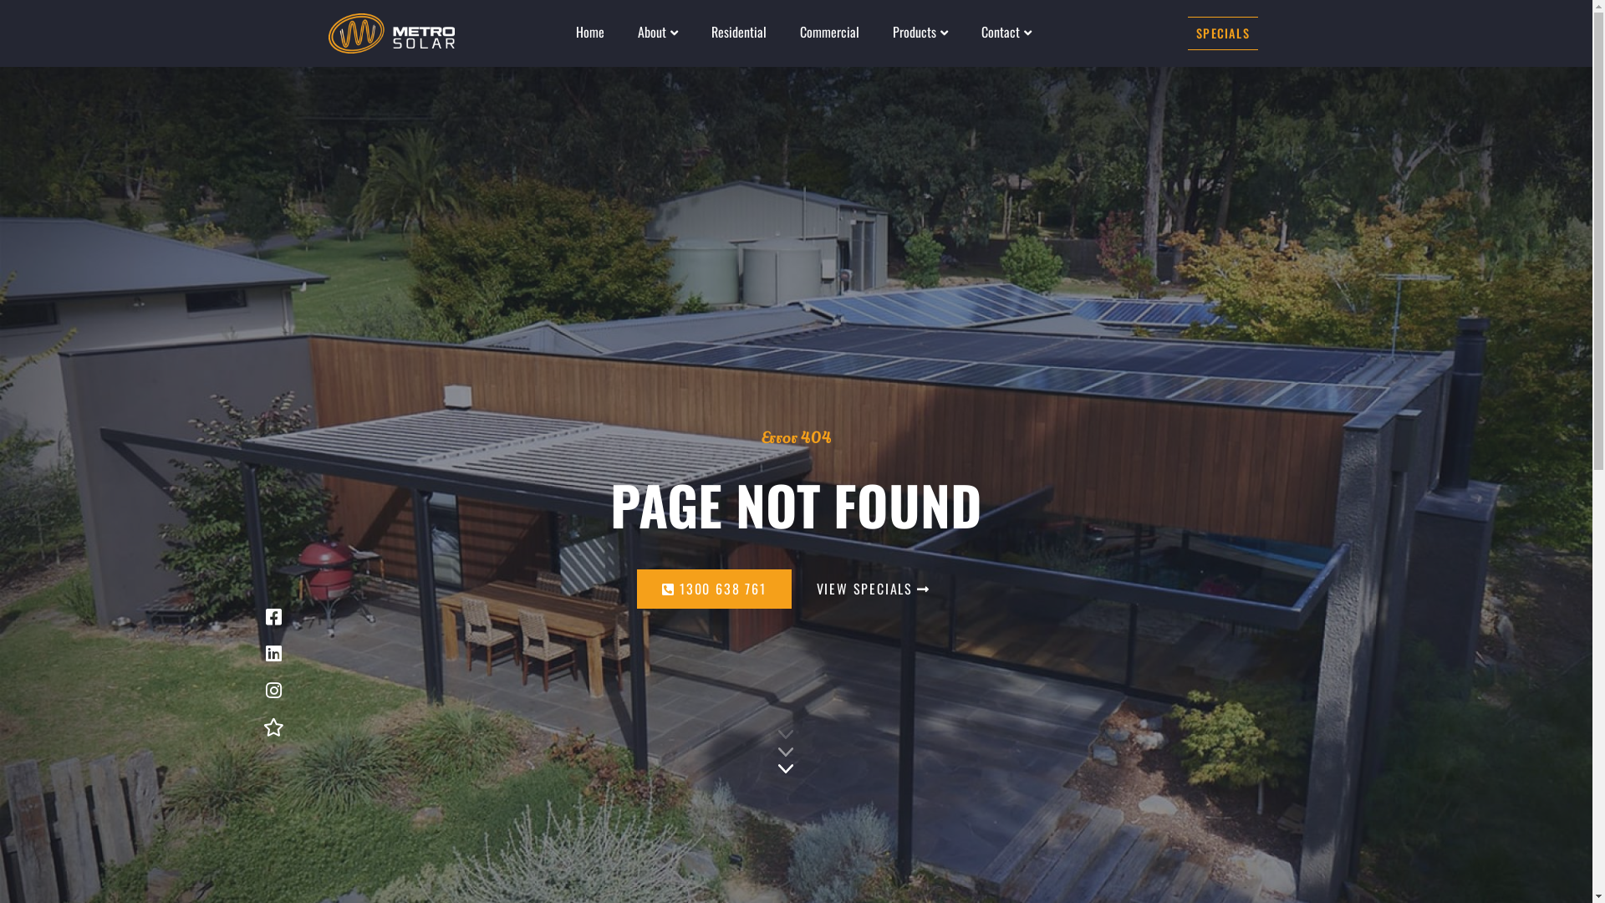 The height and width of the screenshot is (903, 1605). Describe the element at coordinates (874, 589) in the screenshot. I see `VIEW SPECIALS` at that location.